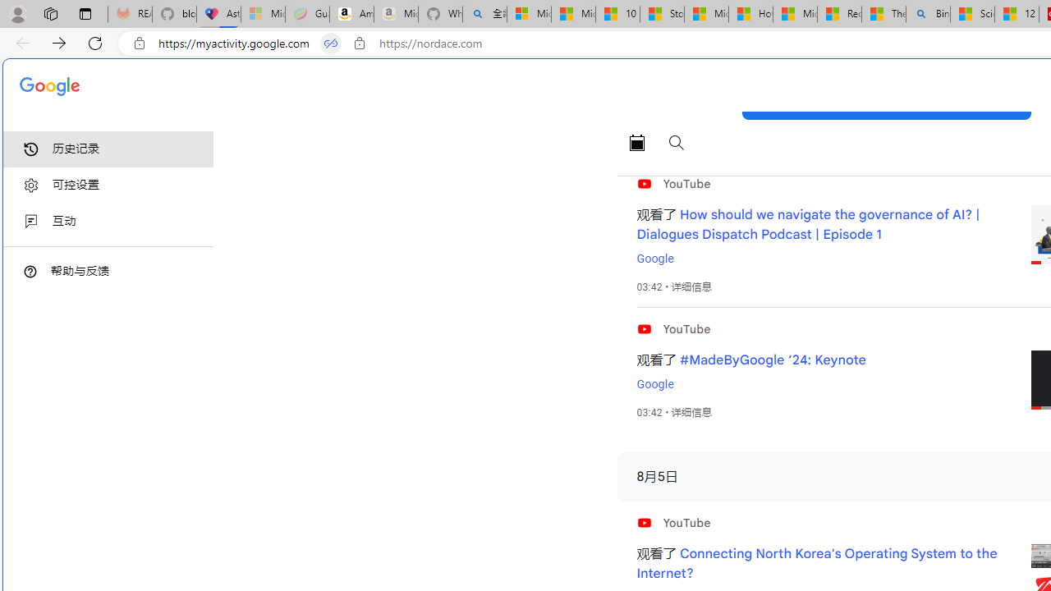 The width and height of the screenshot is (1051, 591). I want to click on Bing, so click(928, 15).